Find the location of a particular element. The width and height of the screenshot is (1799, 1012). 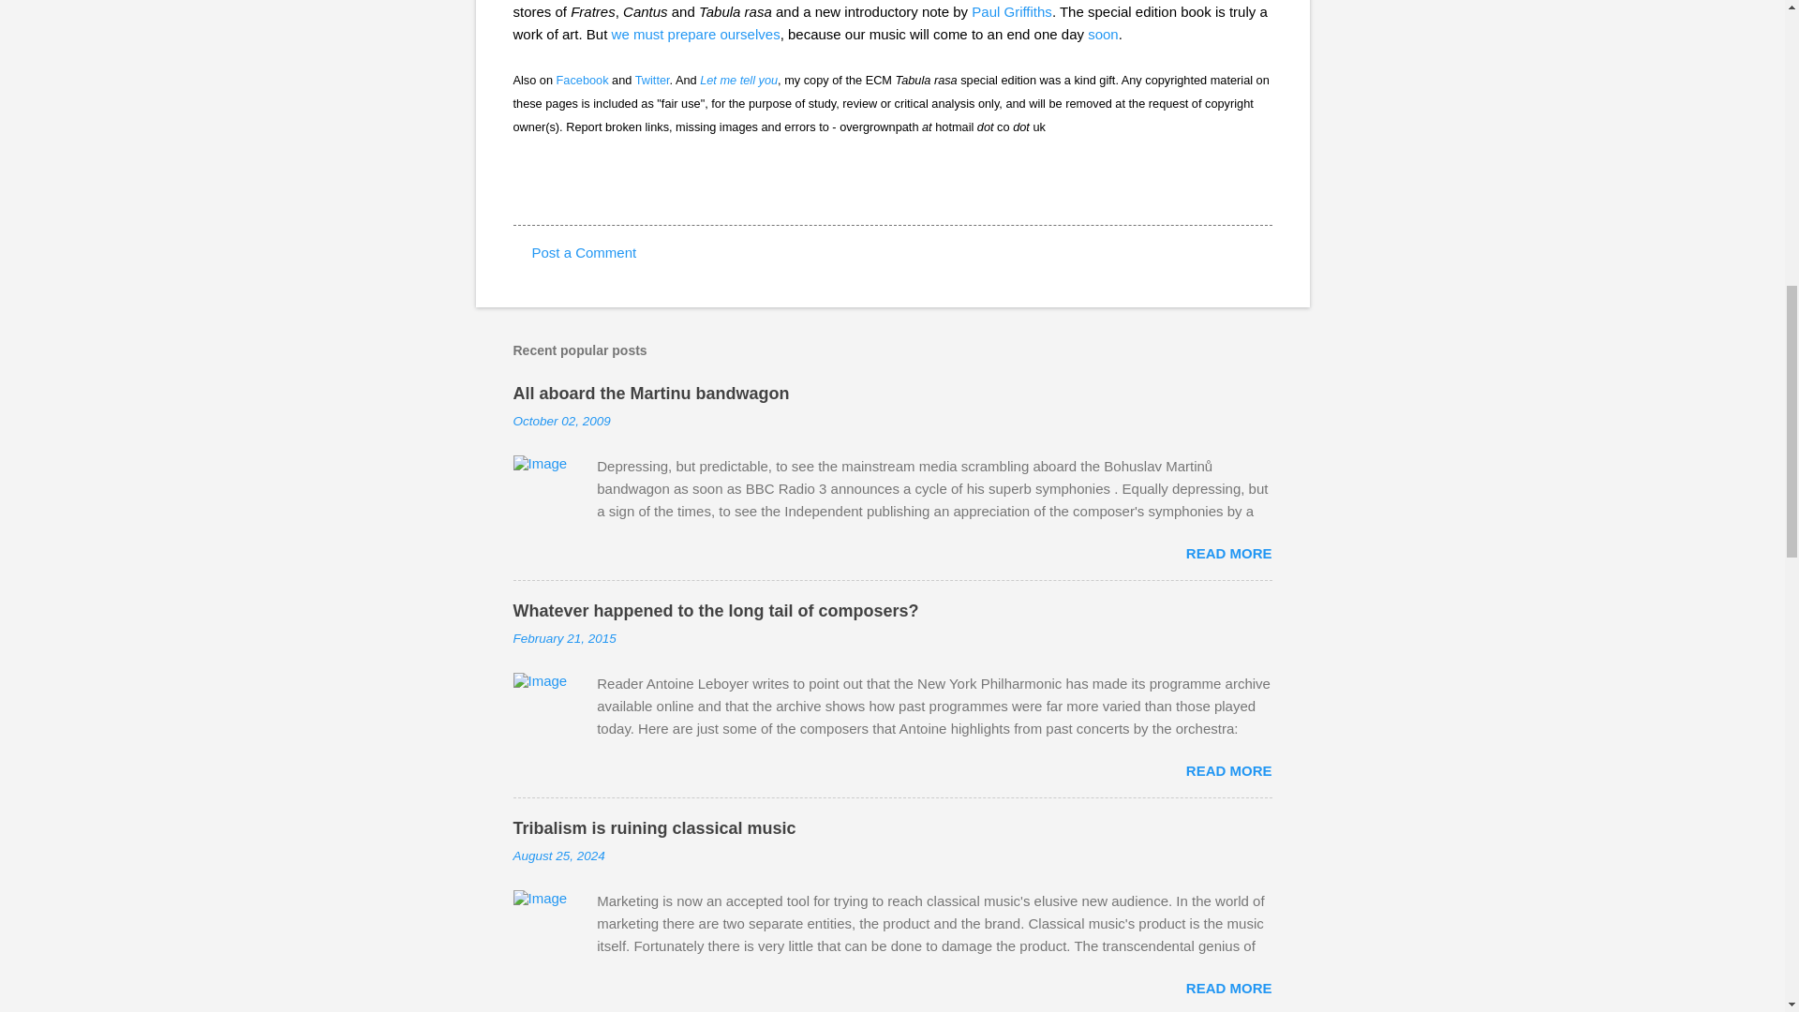

READ MORE is located at coordinates (1228, 553).